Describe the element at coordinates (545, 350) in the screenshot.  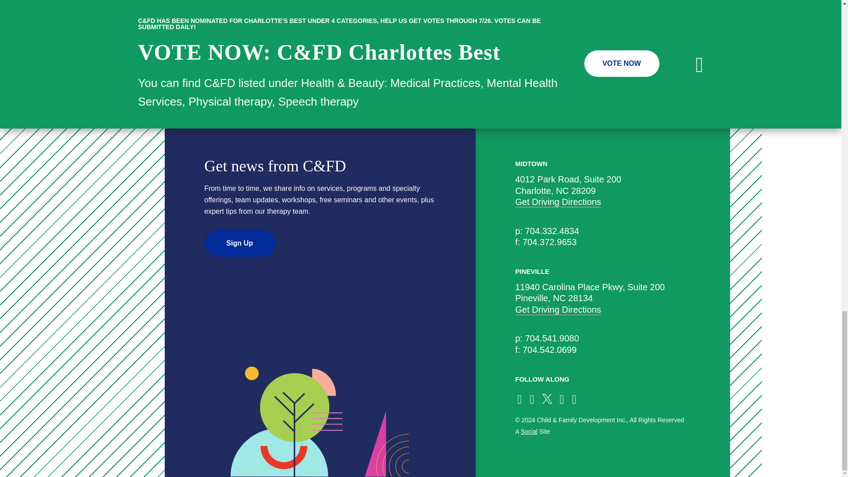
I see `f: 704.542.0699` at that location.